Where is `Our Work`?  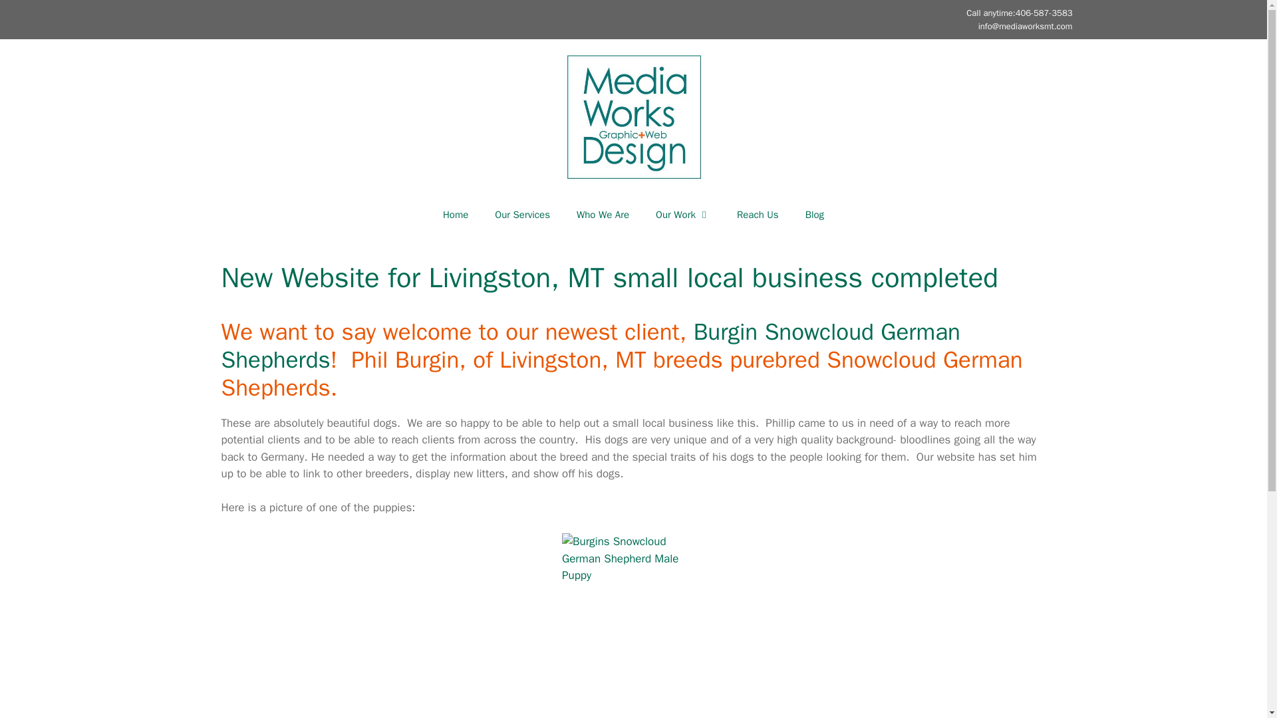 Our Work is located at coordinates (682, 214).